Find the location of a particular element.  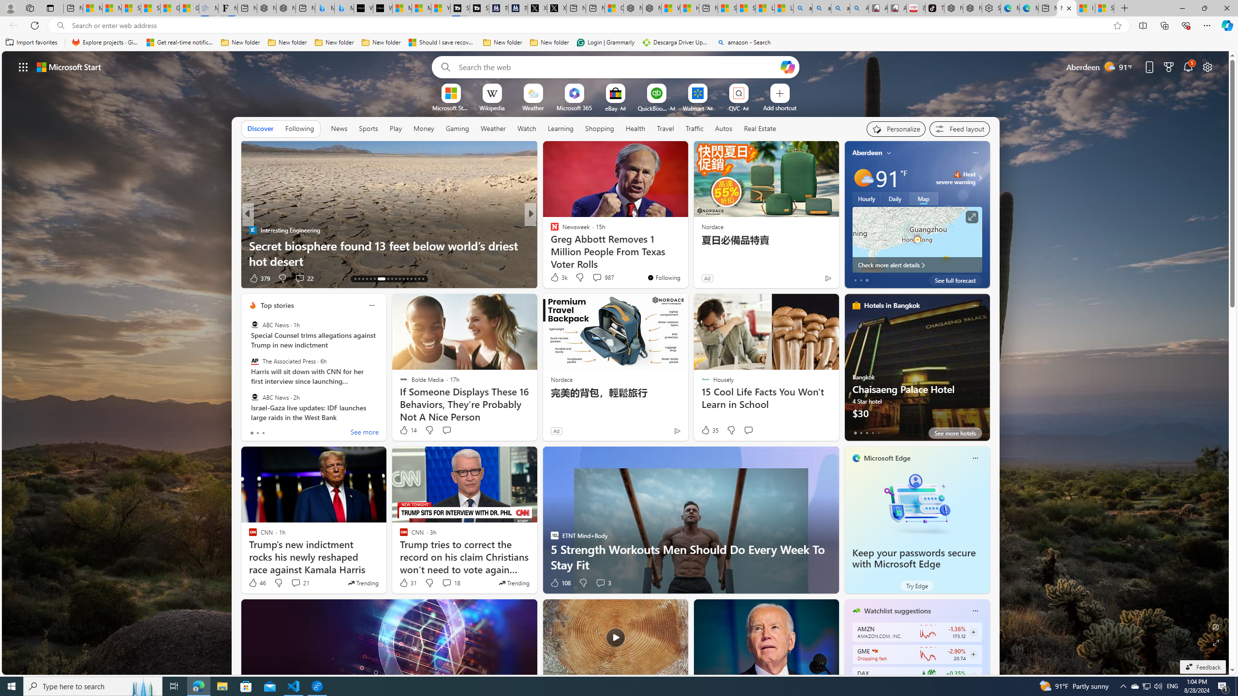

AutomationID: tab-14 is located at coordinates (359, 279).